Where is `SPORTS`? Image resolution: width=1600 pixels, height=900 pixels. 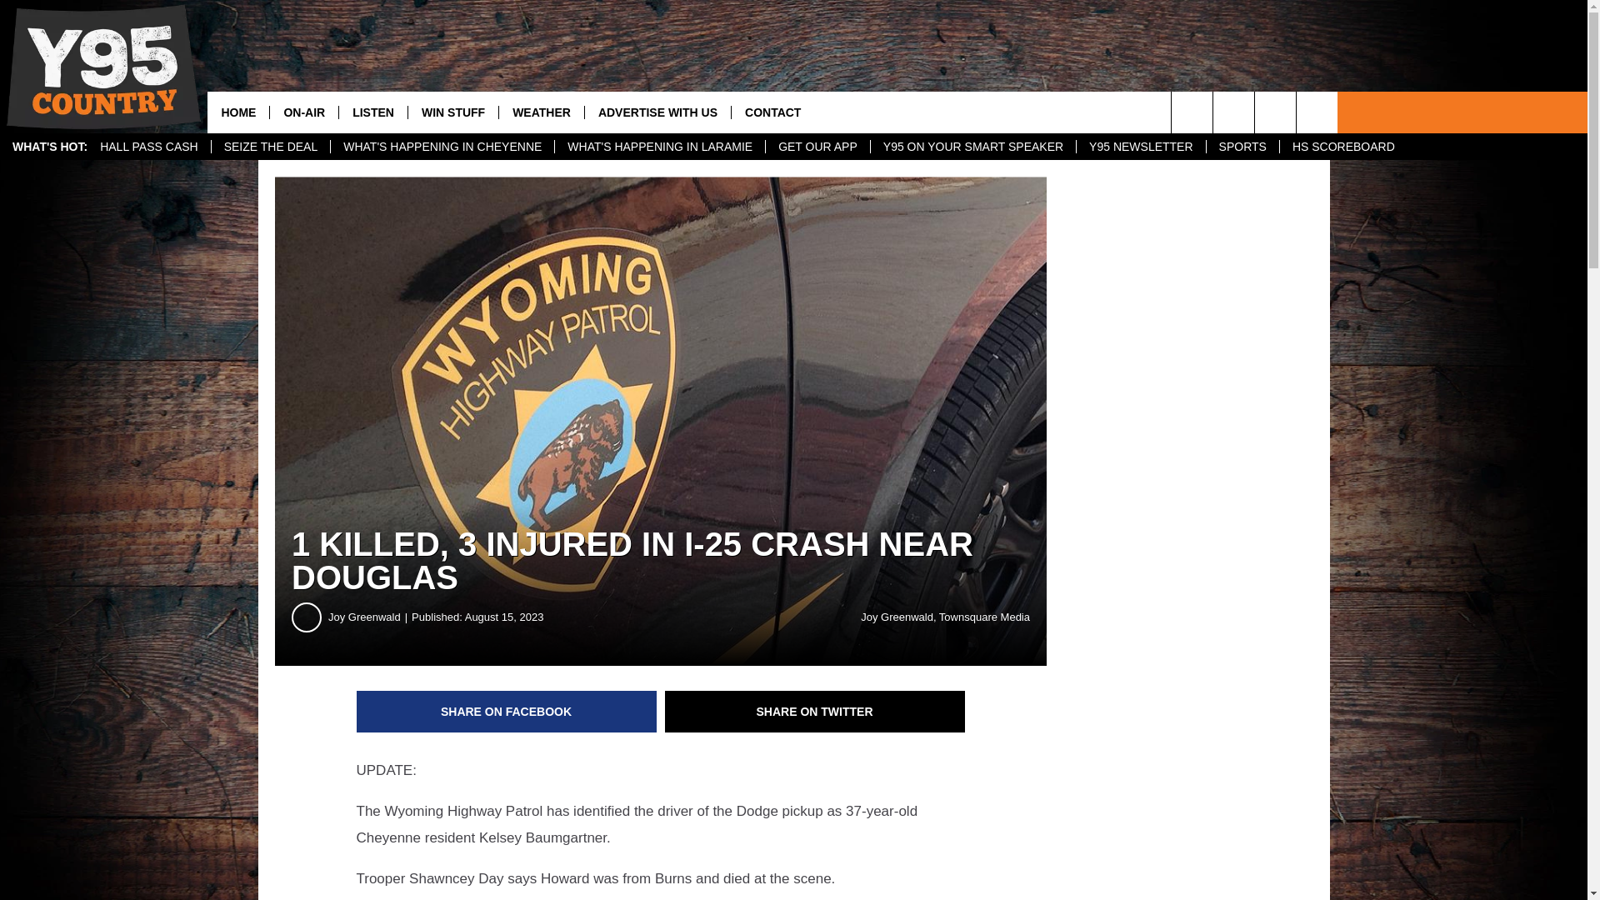
SPORTS is located at coordinates (1242, 147).